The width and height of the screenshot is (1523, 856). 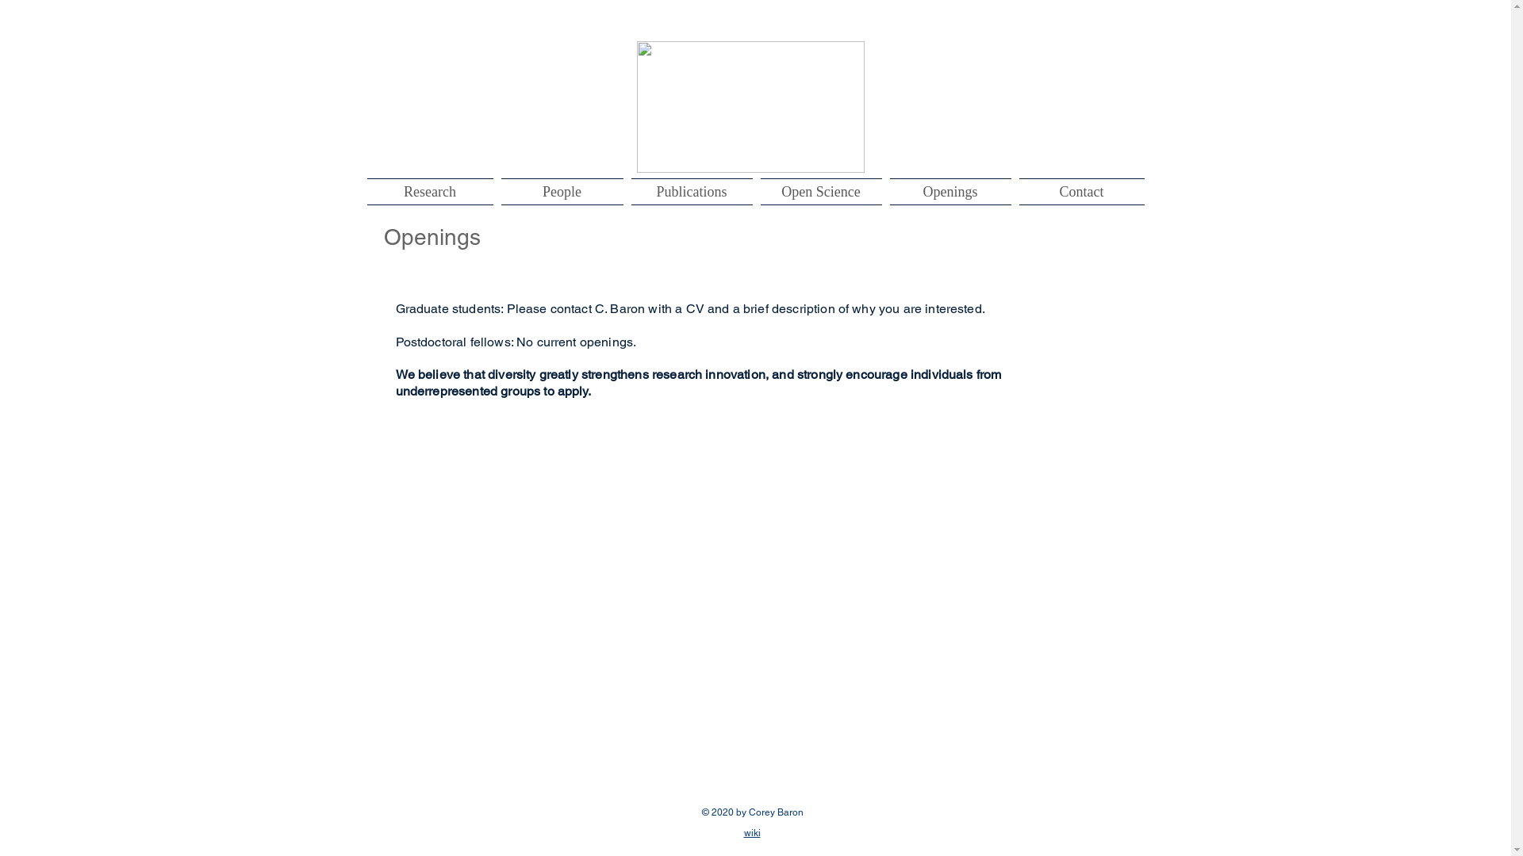 What do you see at coordinates (562, 192) in the screenshot?
I see `People` at bounding box center [562, 192].